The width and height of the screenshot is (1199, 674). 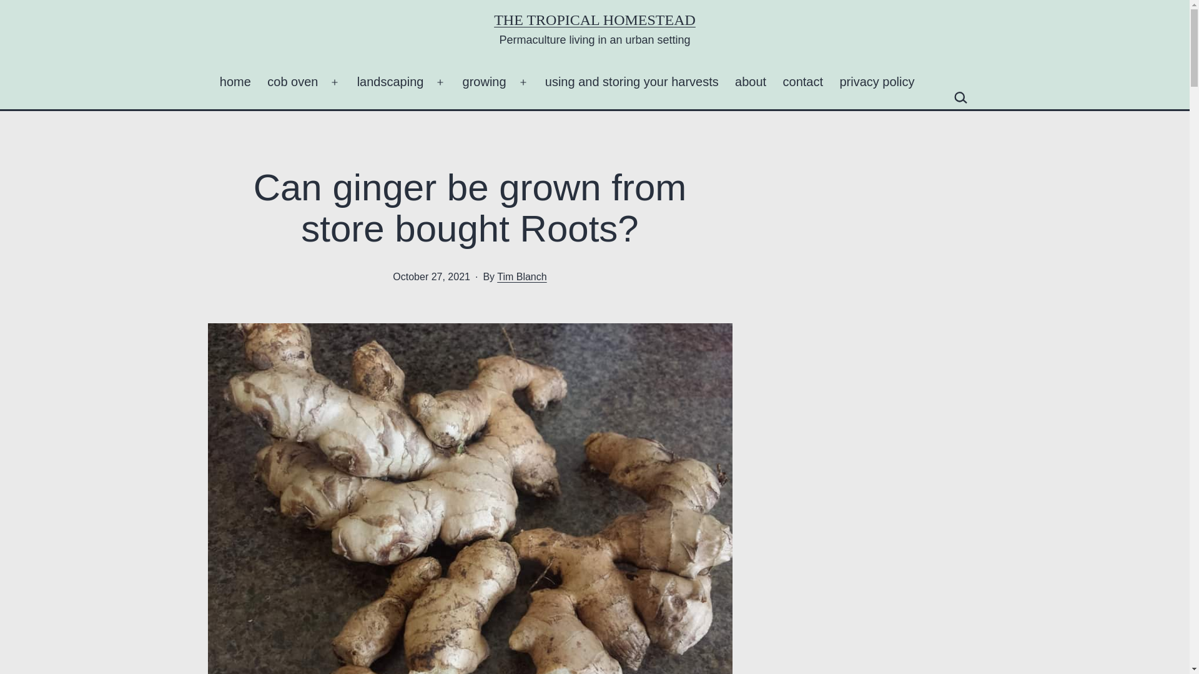 What do you see at coordinates (595, 20) in the screenshot?
I see `THE TROPICAL HOMESTEAD` at bounding box center [595, 20].